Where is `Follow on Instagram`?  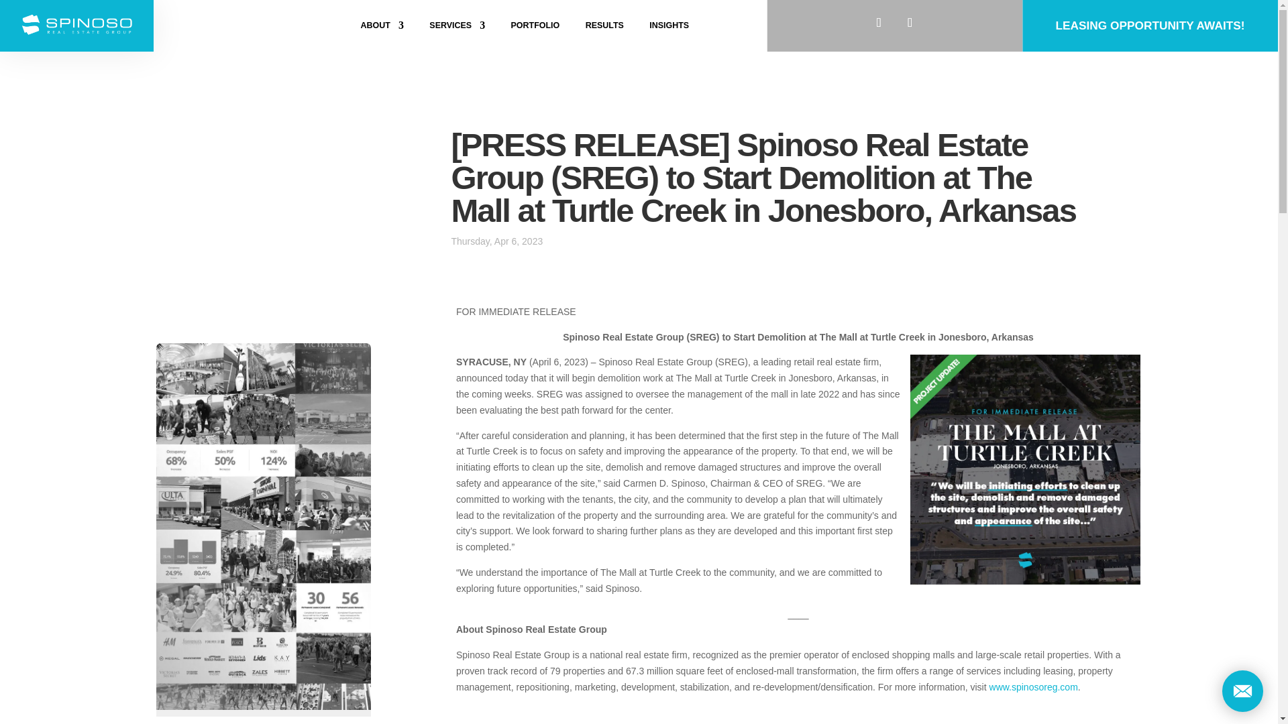
Follow on Instagram is located at coordinates (910, 23).